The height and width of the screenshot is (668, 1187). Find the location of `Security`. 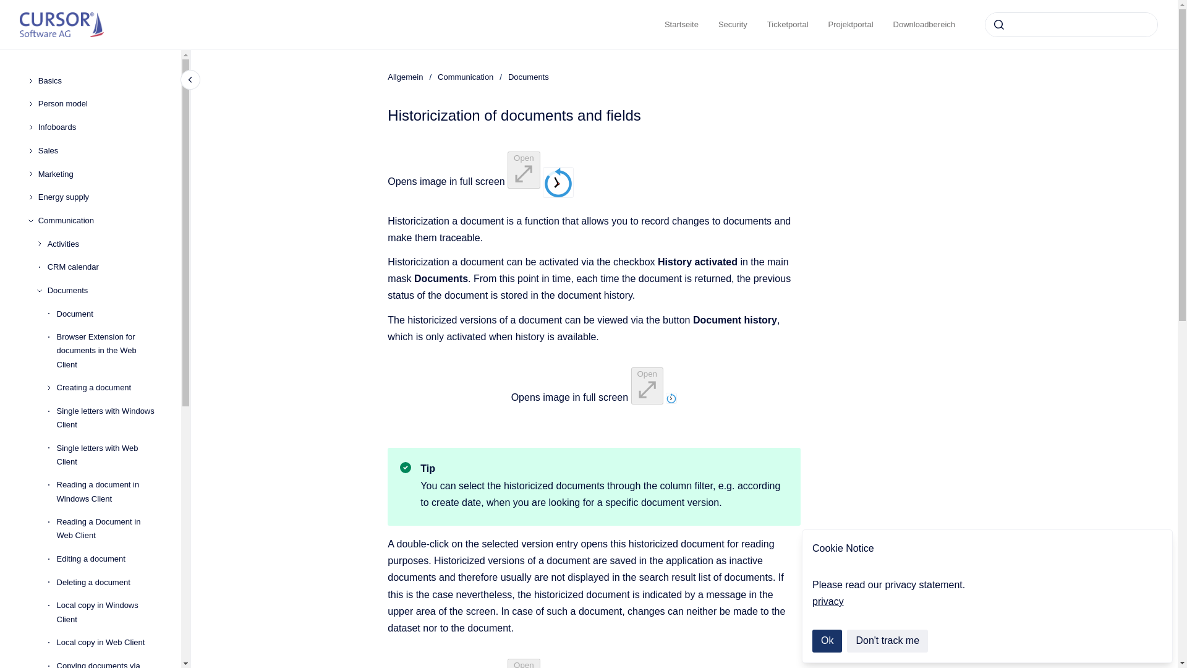

Security is located at coordinates (733, 25).